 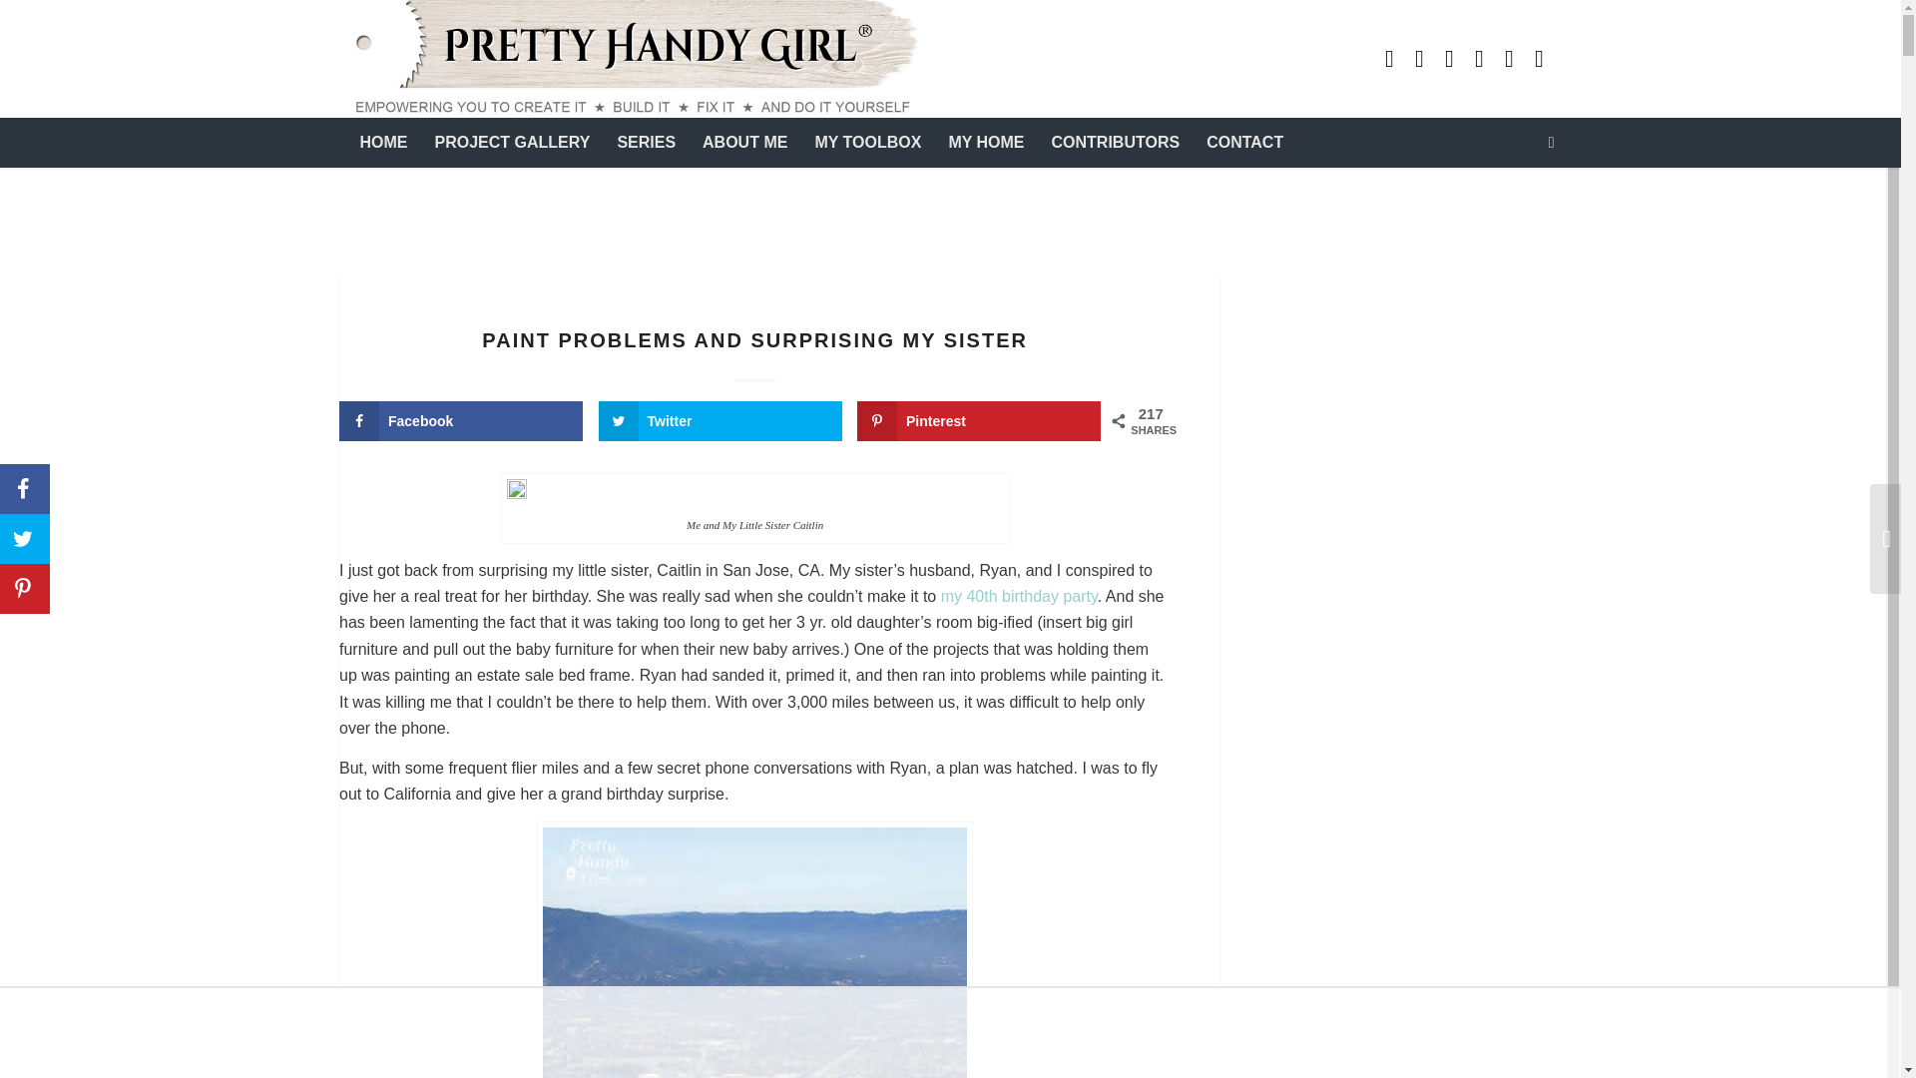 What do you see at coordinates (645, 142) in the screenshot?
I see `SERIES` at bounding box center [645, 142].